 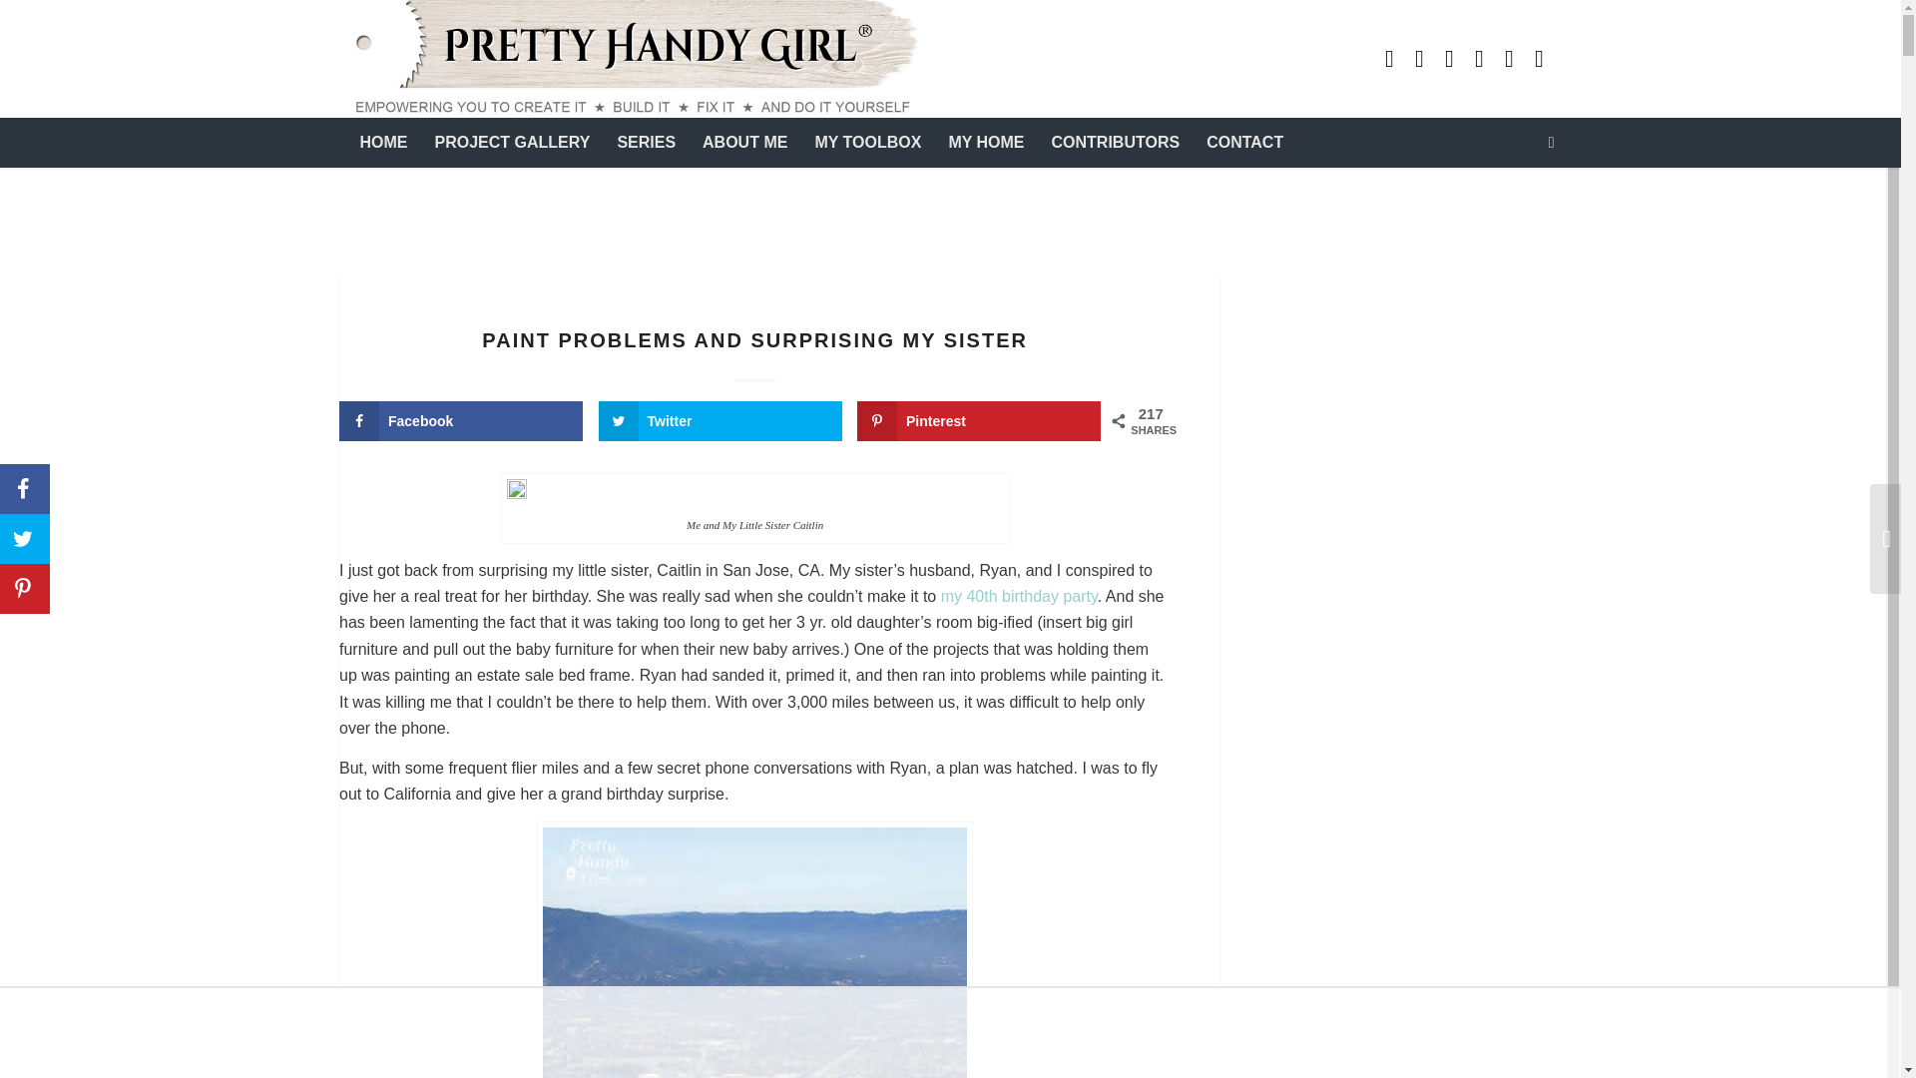 What do you see at coordinates (645, 142) in the screenshot?
I see `SERIES` at bounding box center [645, 142].